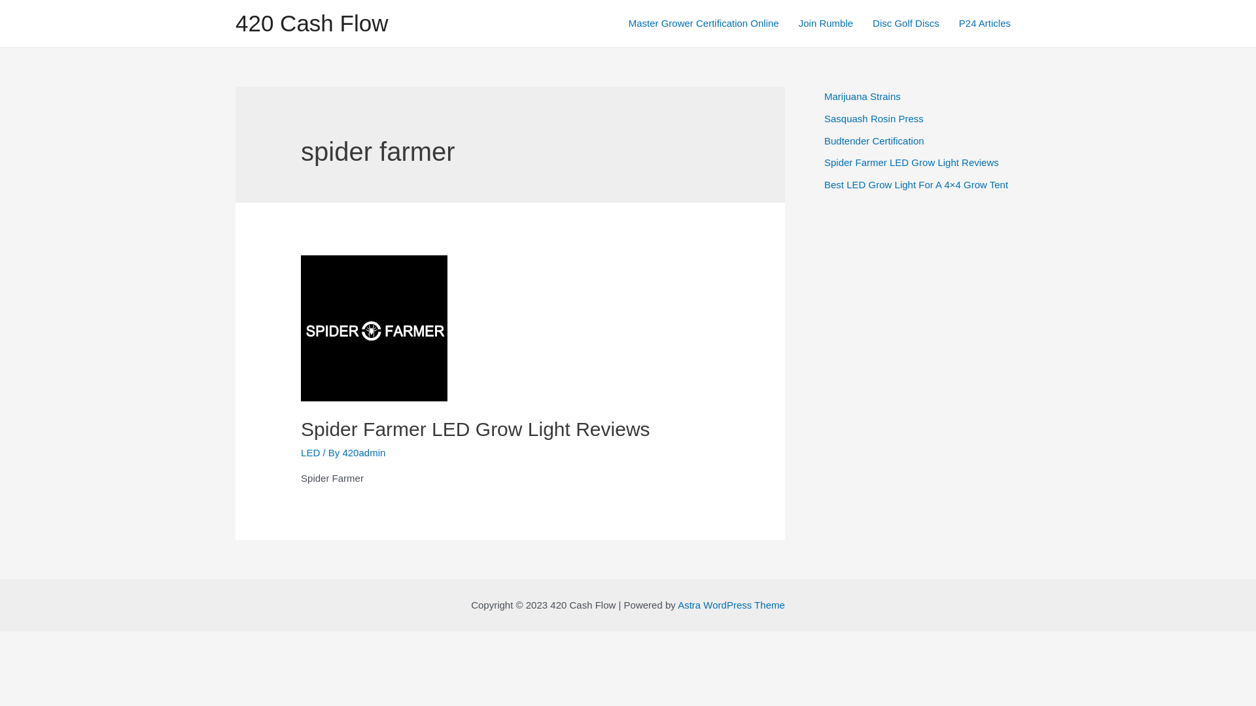 The width and height of the screenshot is (1256, 706). Describe the element at coordinates (310, 452) in the screenshot. I see `LED` at that location.